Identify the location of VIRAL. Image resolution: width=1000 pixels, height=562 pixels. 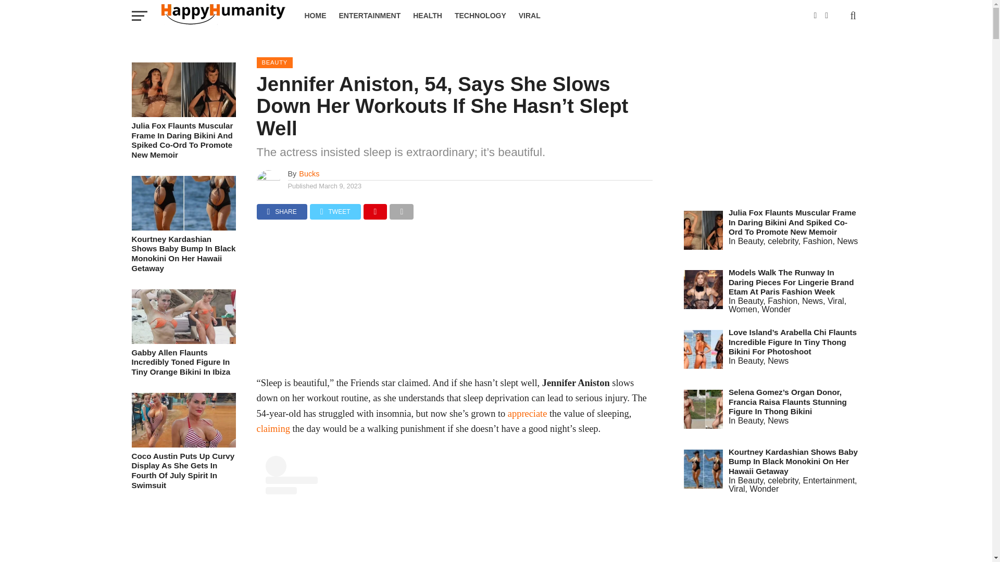
(529, 16).